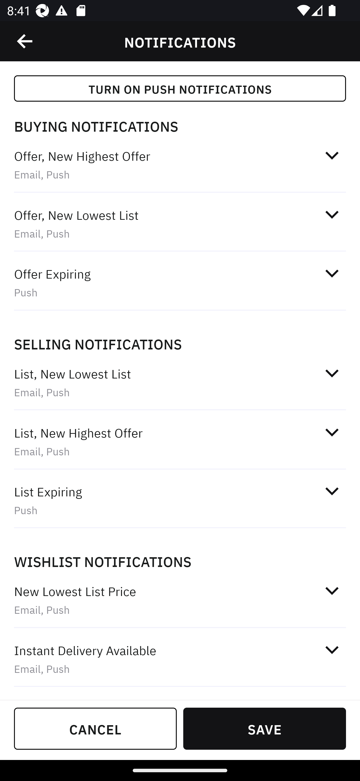 The image size is (360, 781). I want to click on TURN ON PUSH NOTIFICATIONS, so click(180, 88).